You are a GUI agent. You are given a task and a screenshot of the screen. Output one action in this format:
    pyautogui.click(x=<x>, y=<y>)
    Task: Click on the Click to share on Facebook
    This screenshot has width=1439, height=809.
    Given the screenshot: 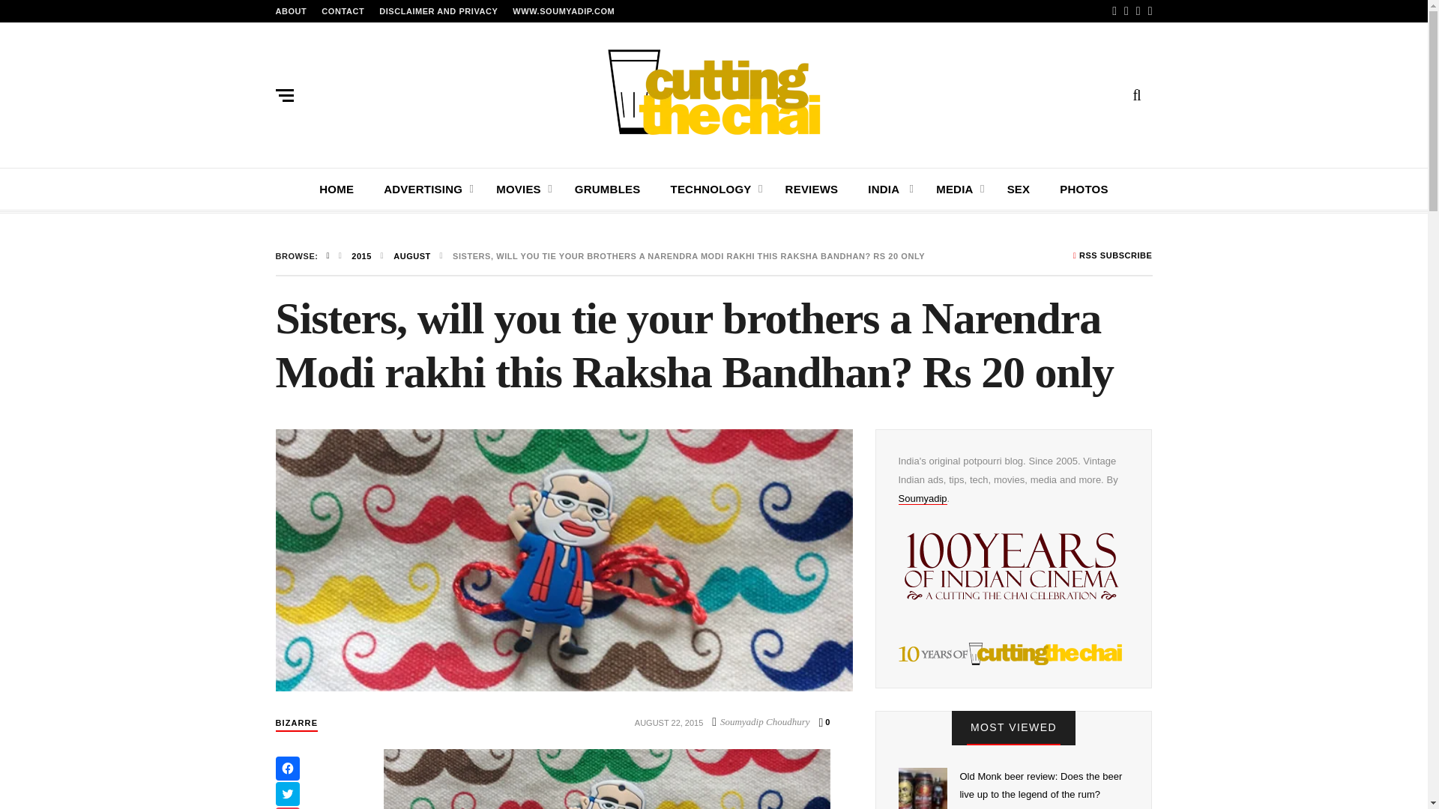 What is the action you would take?
    pyautogui.click(x=288, y=769)
    